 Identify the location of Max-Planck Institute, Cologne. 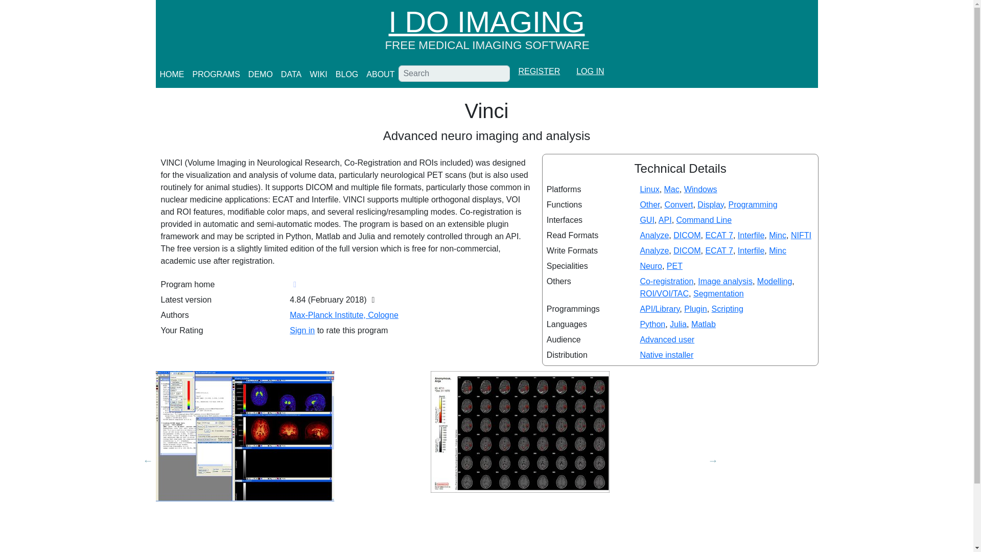
(343, 315).